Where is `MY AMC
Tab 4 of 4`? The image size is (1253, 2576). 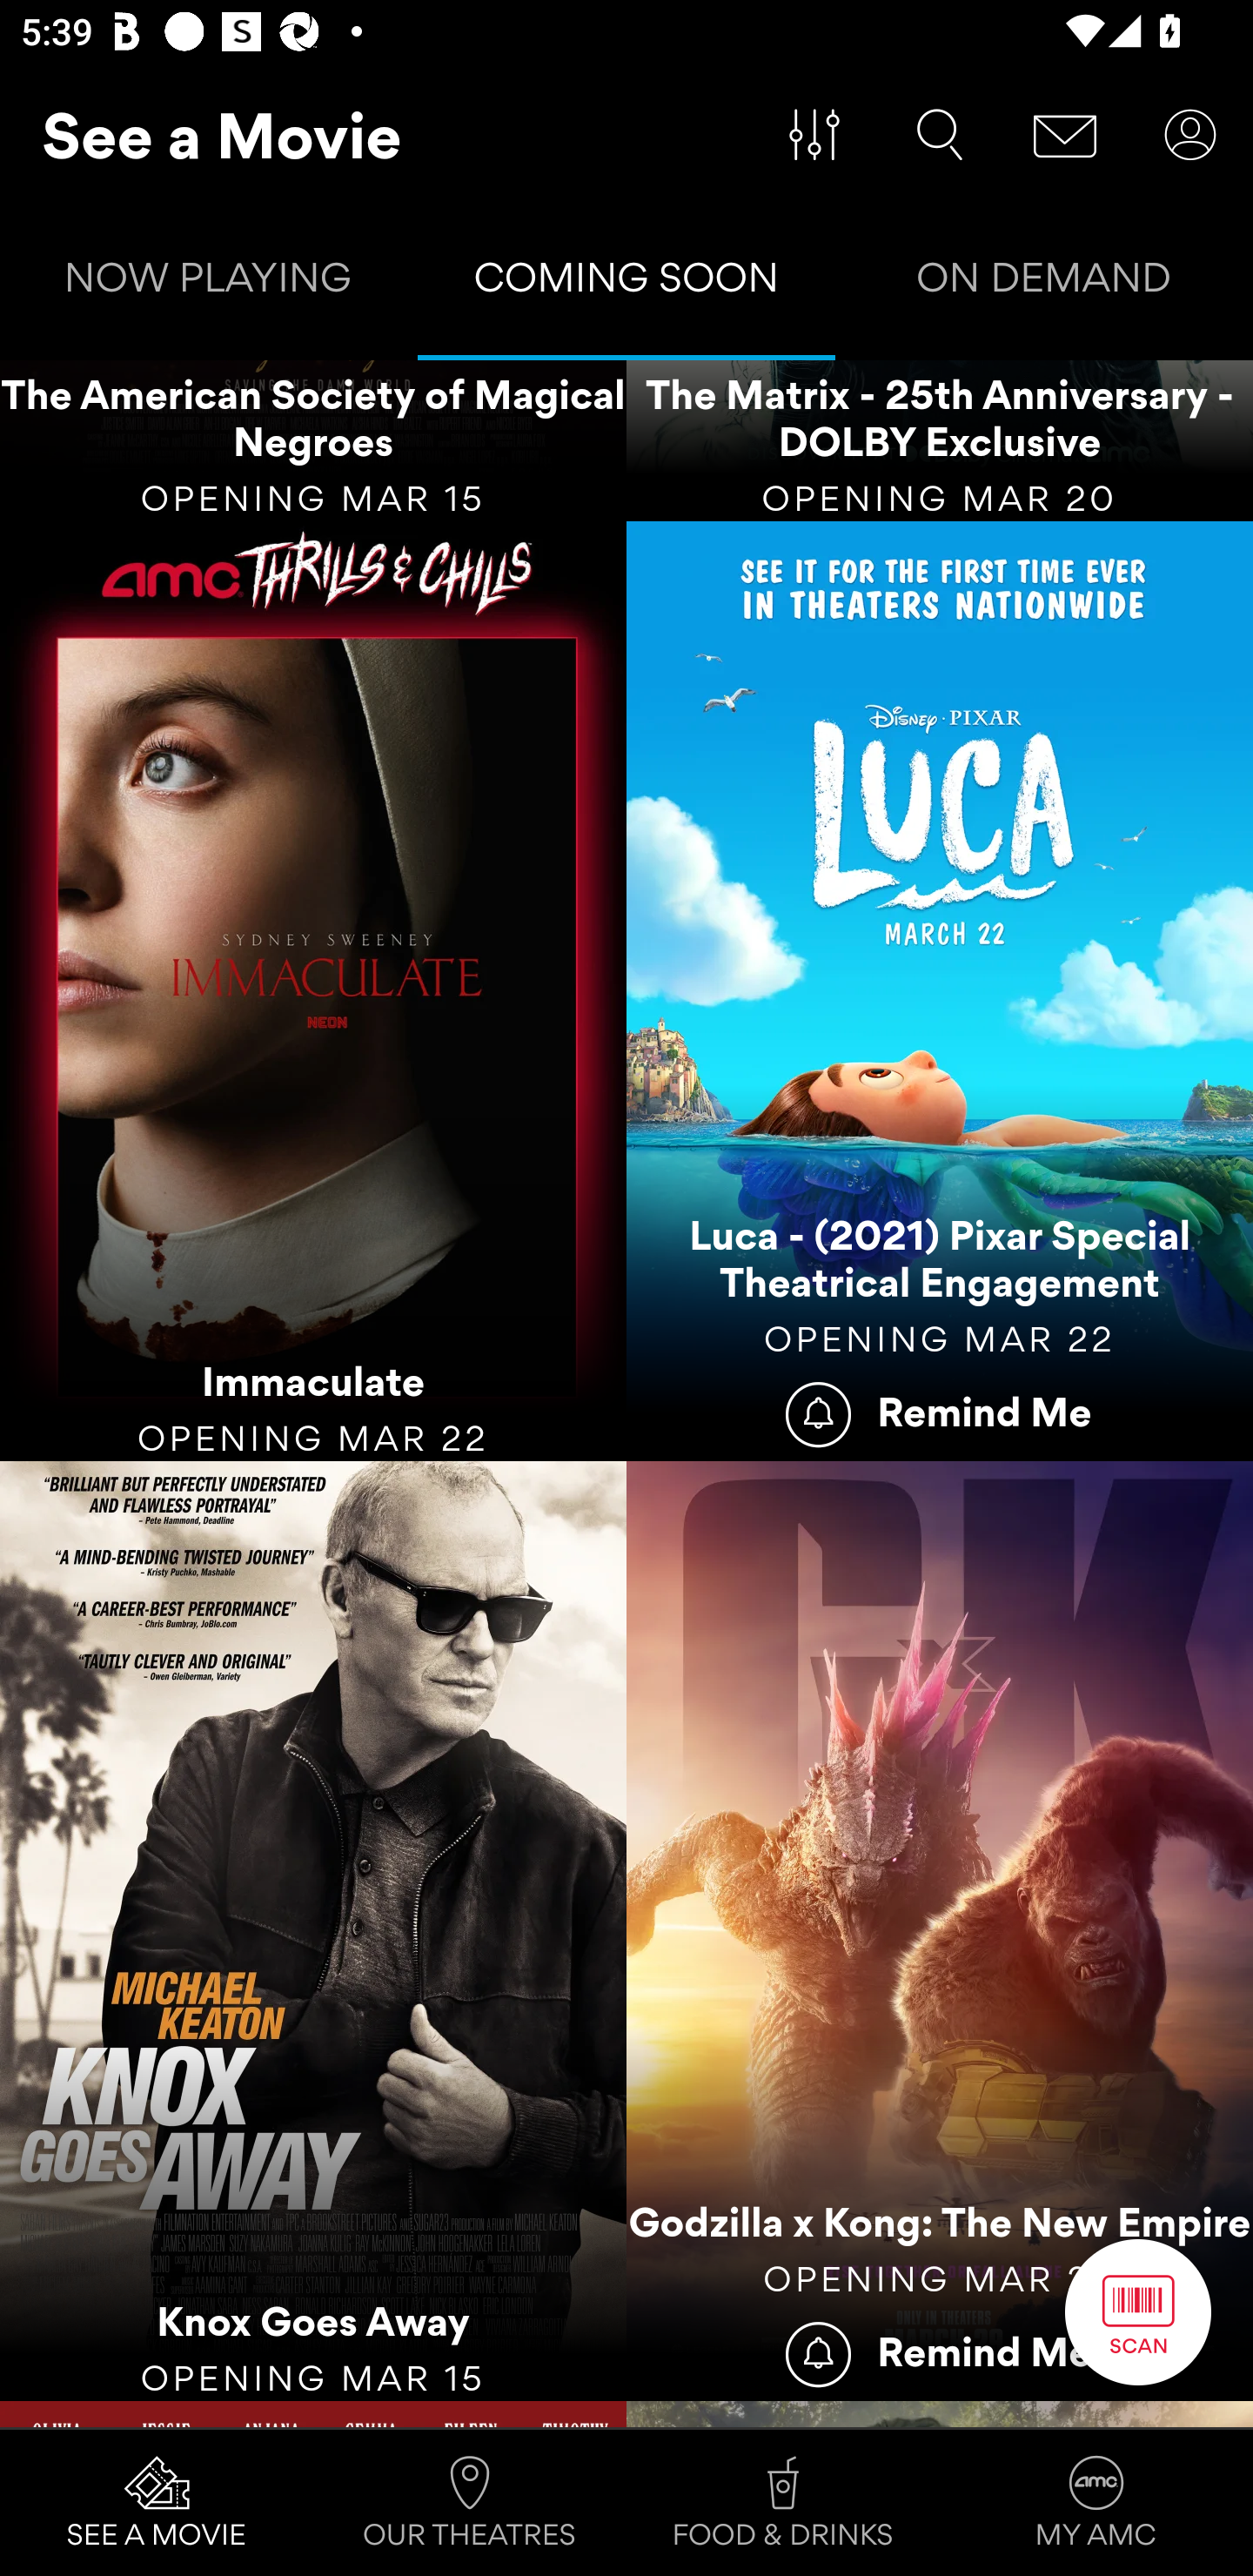
MY AMC
Tab 4 of 4 is located at coordinates (1096, 2503).